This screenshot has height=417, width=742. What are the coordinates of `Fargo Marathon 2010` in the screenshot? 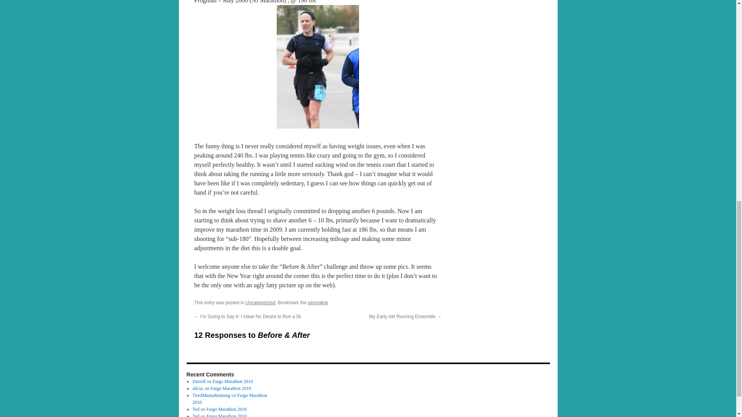 It's located at (226, 409).